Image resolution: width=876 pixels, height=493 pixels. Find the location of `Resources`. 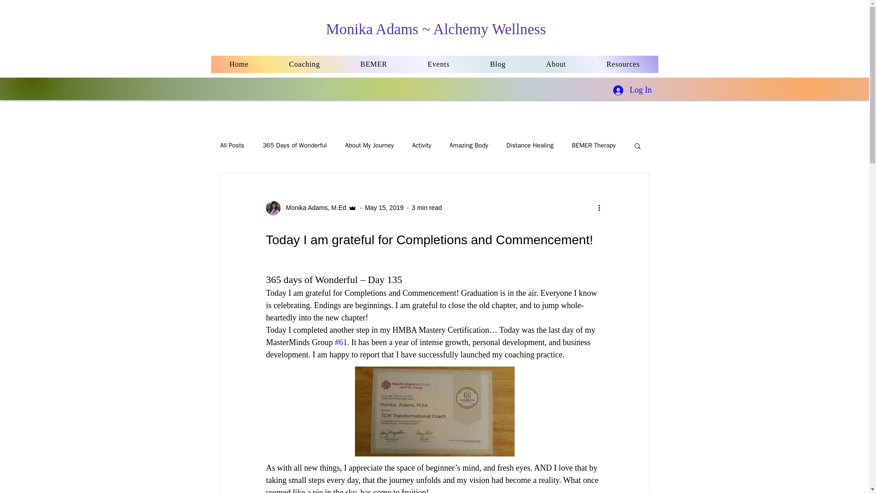

Resources is located at coordinates (622, 64).